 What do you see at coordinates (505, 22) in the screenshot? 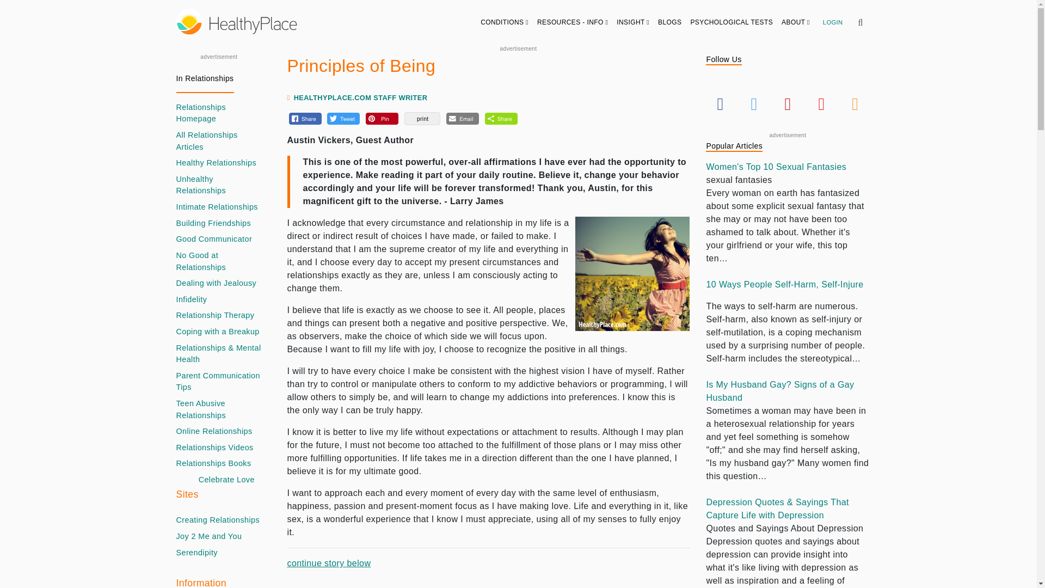
I see `CONDITIONS` at bounding box center [505, 22].